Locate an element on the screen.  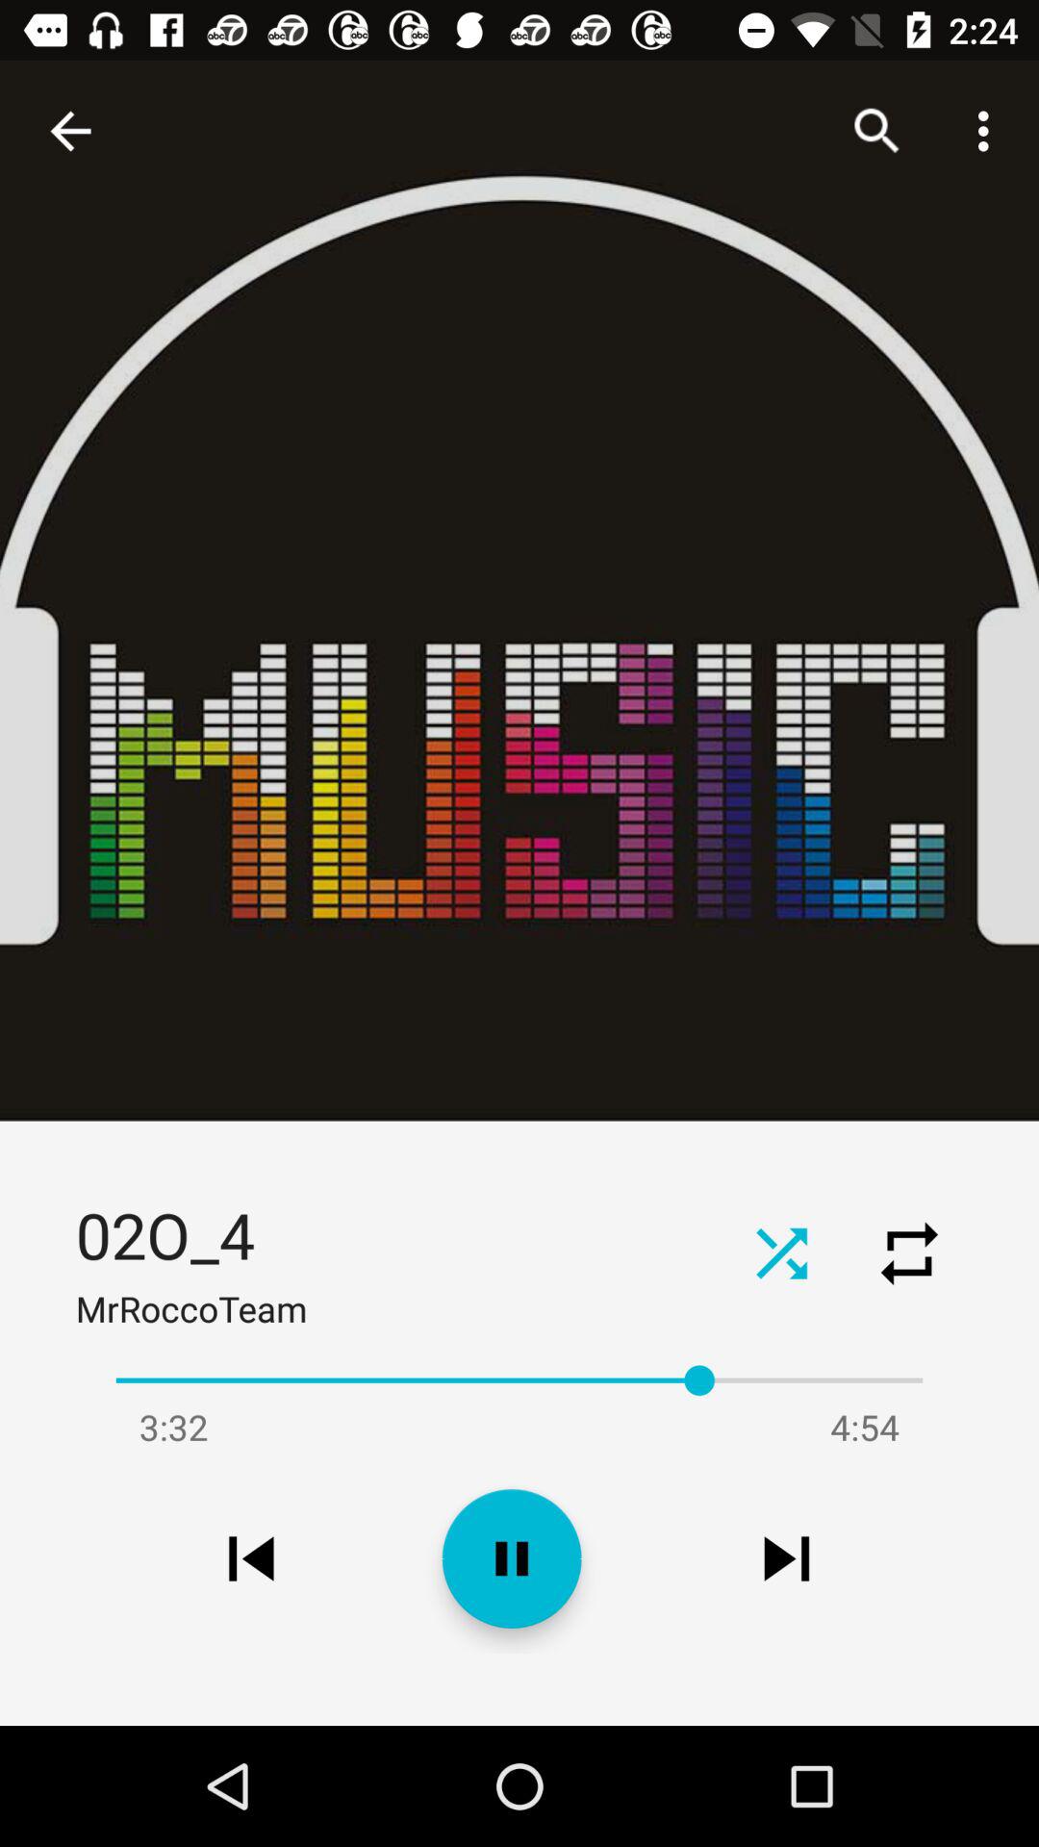
tap icon to the right of mrroccoteam item is located at coordinates (781, 1252).